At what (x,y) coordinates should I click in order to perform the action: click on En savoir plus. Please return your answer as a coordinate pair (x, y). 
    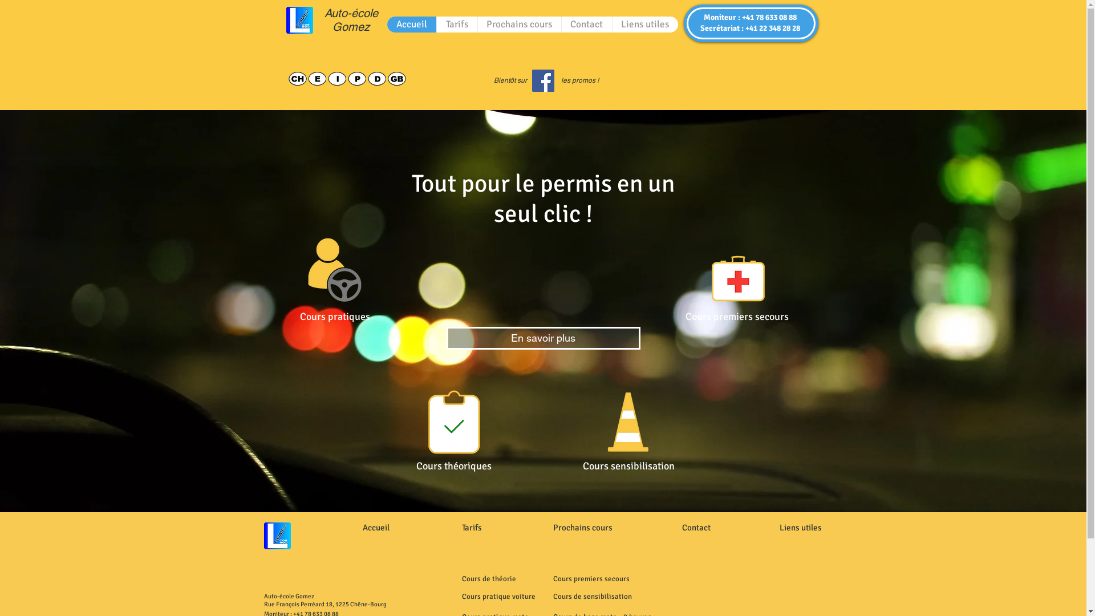
    Looking at the image, I should click on (543, 338).